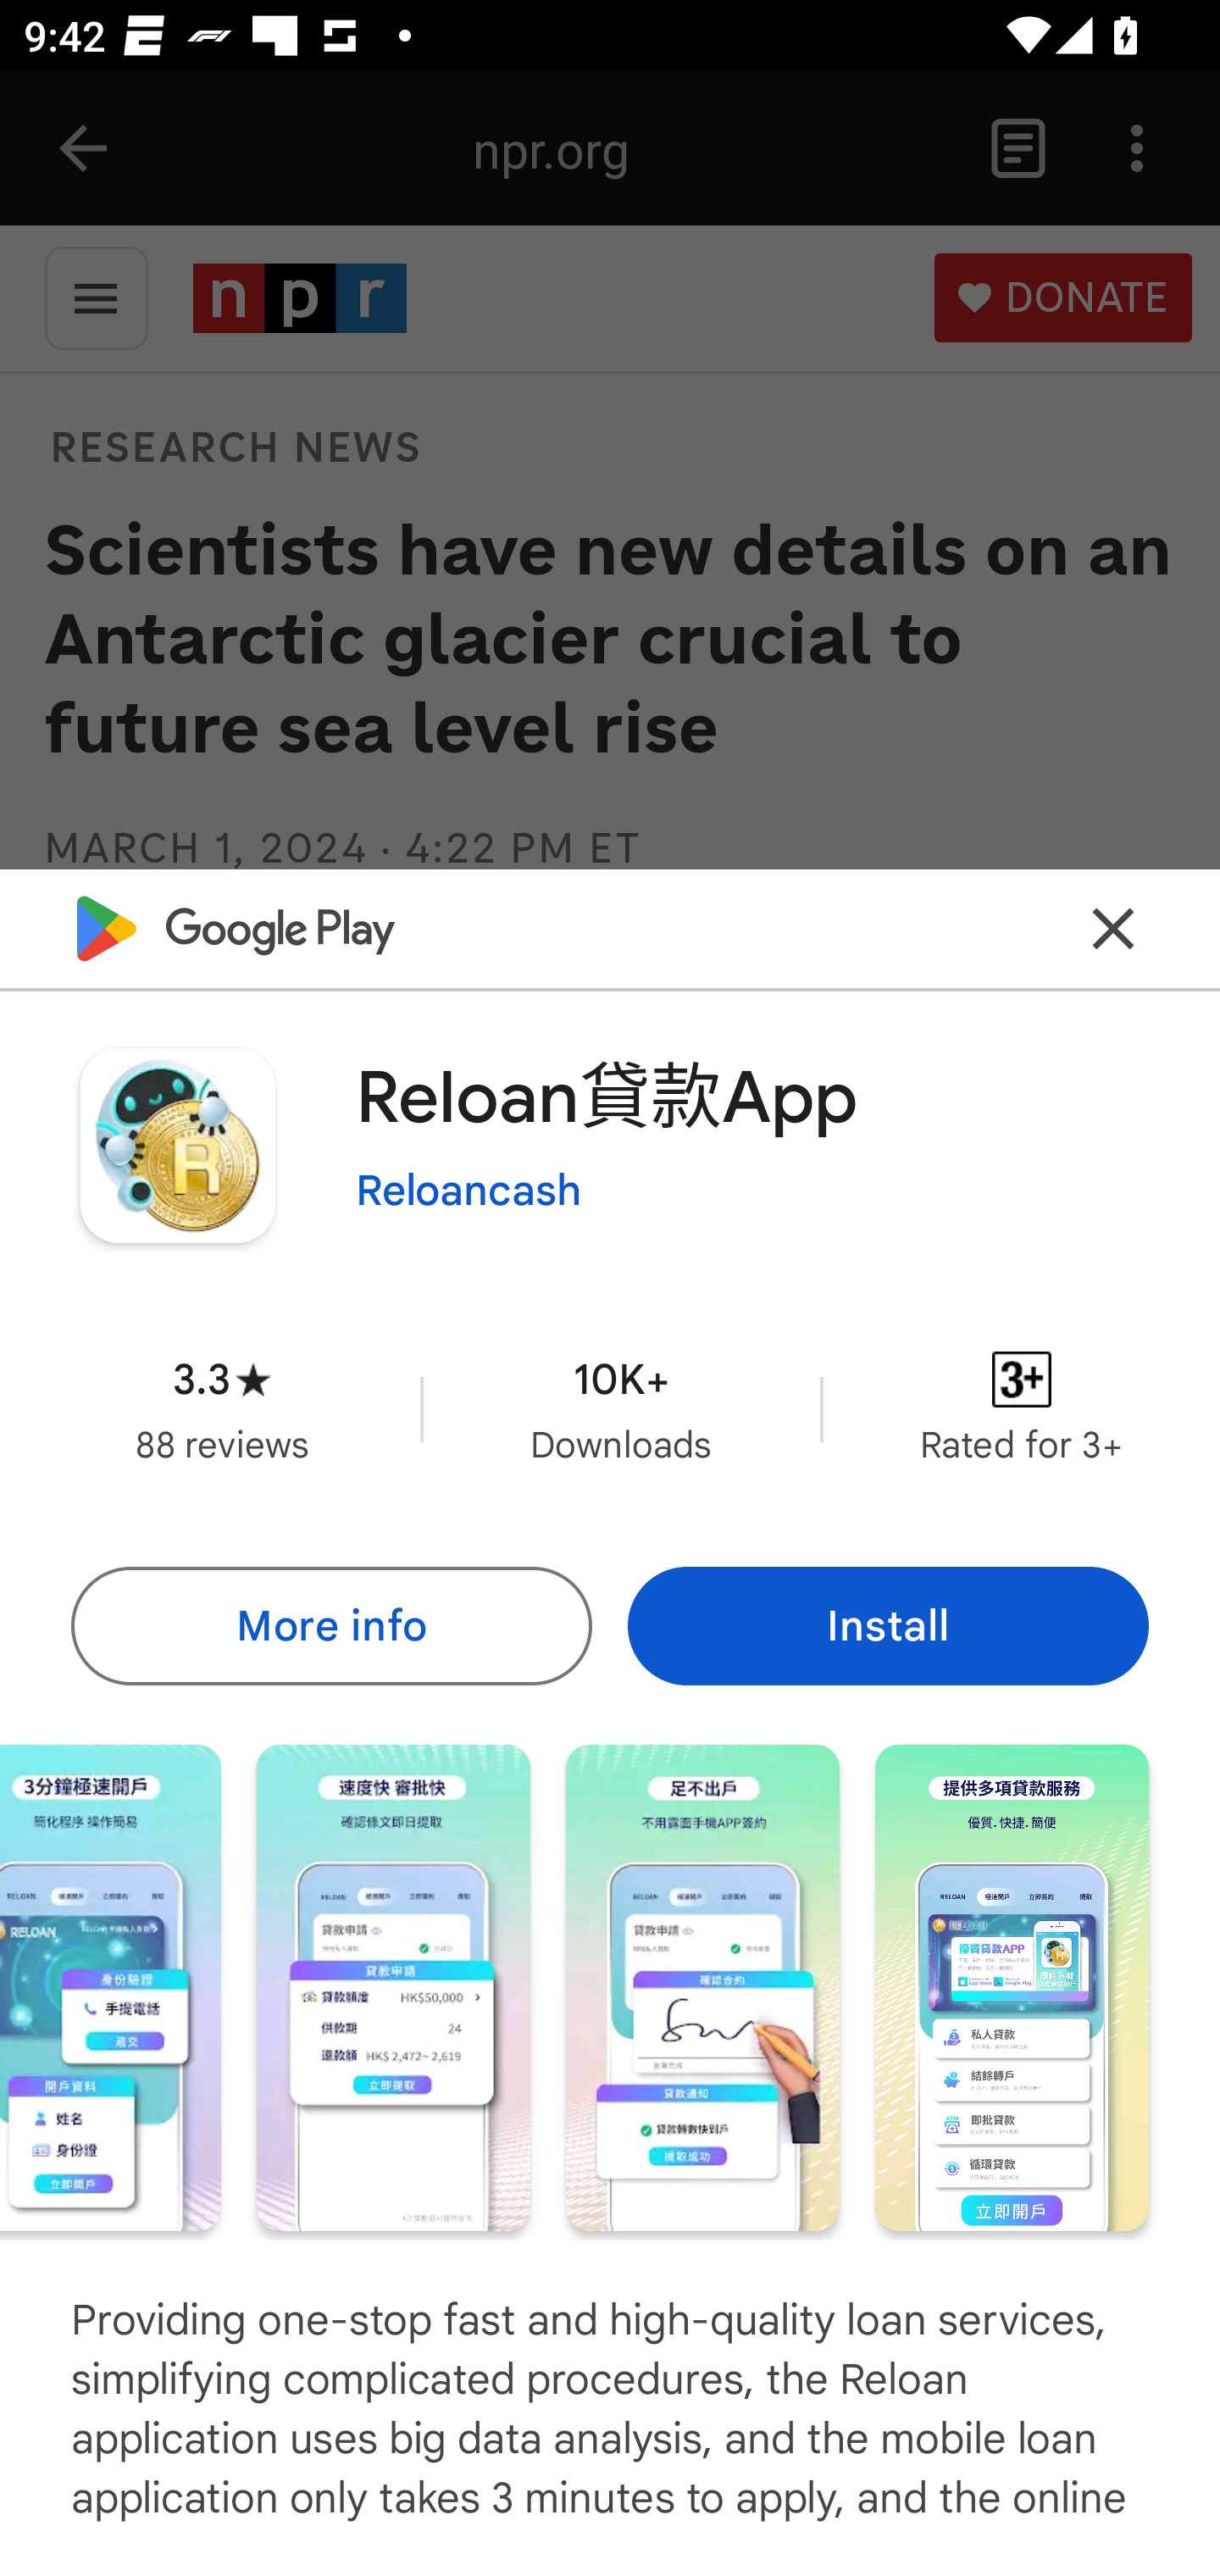  I want to click on Install, so click(888, 1625).